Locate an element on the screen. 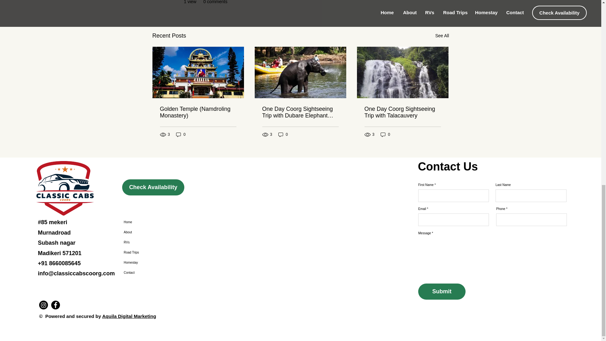  Contact is located at coordinates (152, 273).